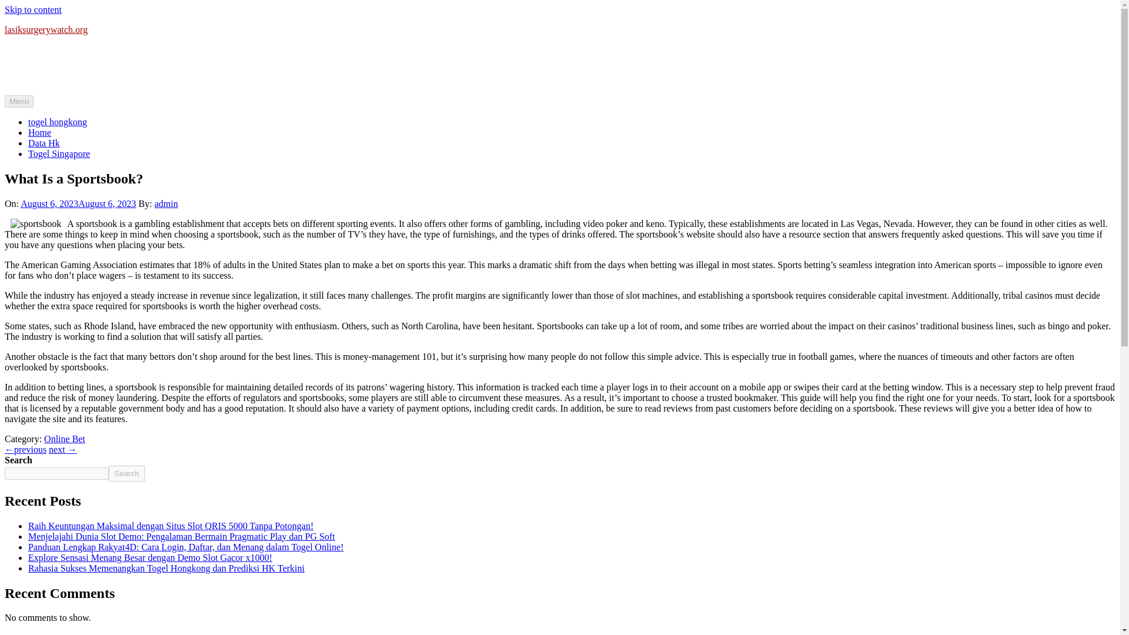  Describe the element at coordinates (166, 203) in the screenshot. I see `admin` at that location.